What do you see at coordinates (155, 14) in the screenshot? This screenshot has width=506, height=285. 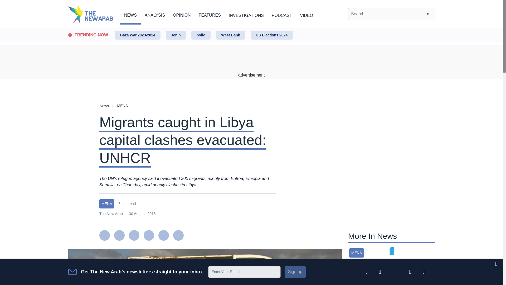 I see `ANALYSIS` at bounding box center [155, 14].